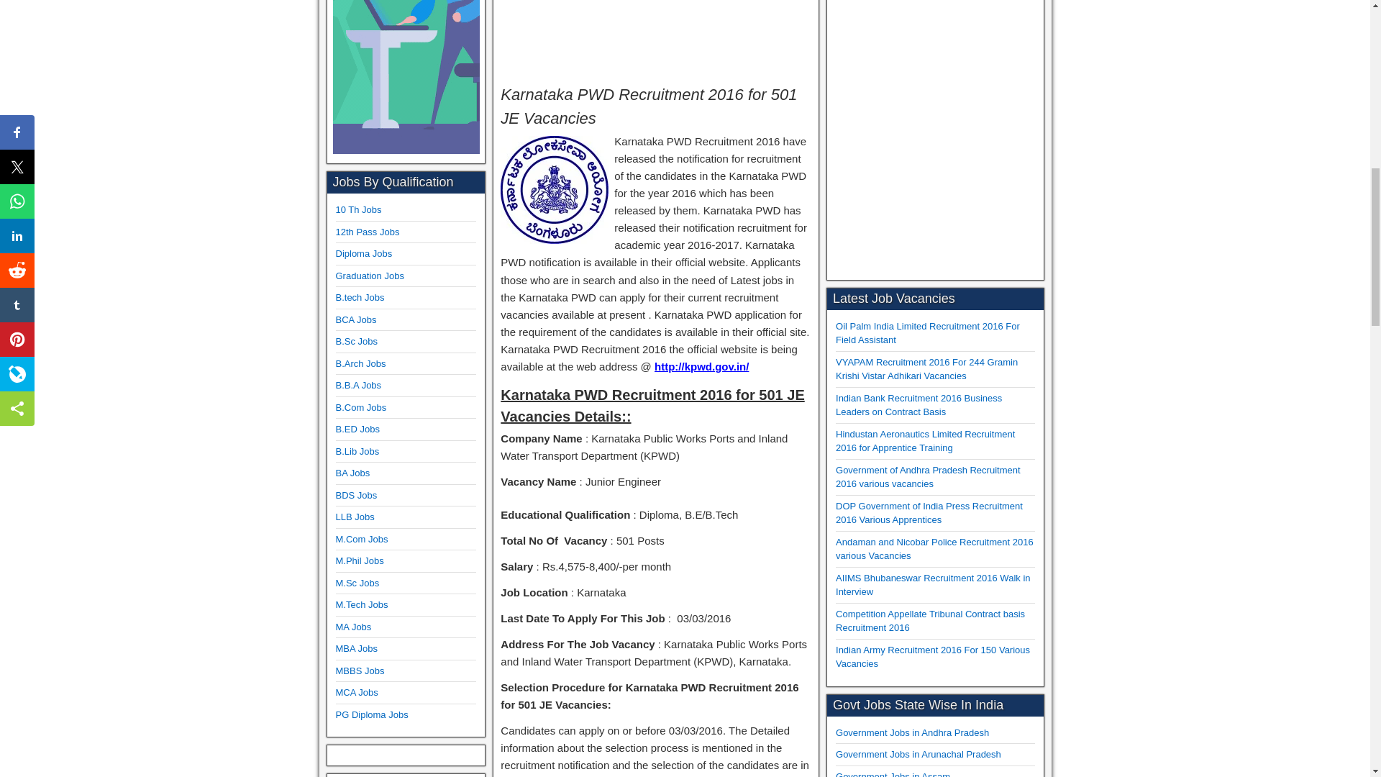  Describe the element at coordinates (352, 473) in the screenshot. I see `BA Jobs` at that location.